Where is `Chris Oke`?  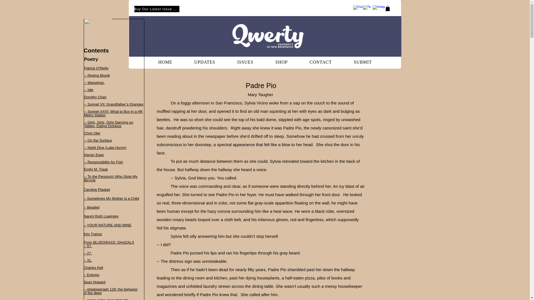
Chris Oke is located at coordinates (92, 133).